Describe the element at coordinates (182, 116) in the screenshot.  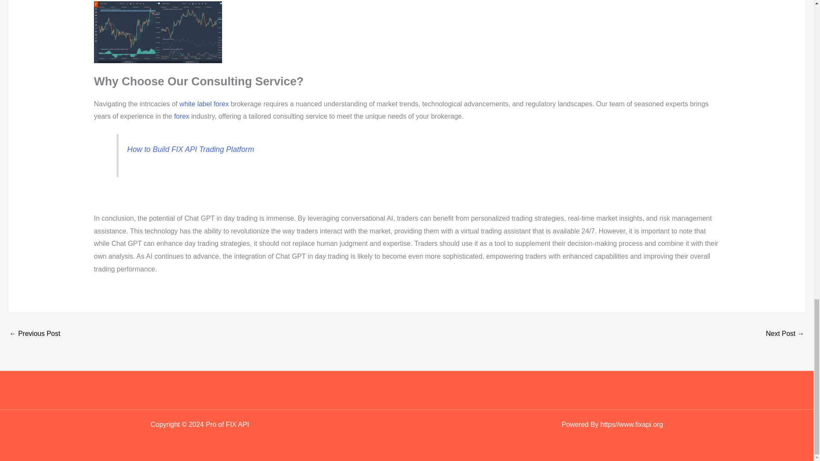
I see `forex` at that location.